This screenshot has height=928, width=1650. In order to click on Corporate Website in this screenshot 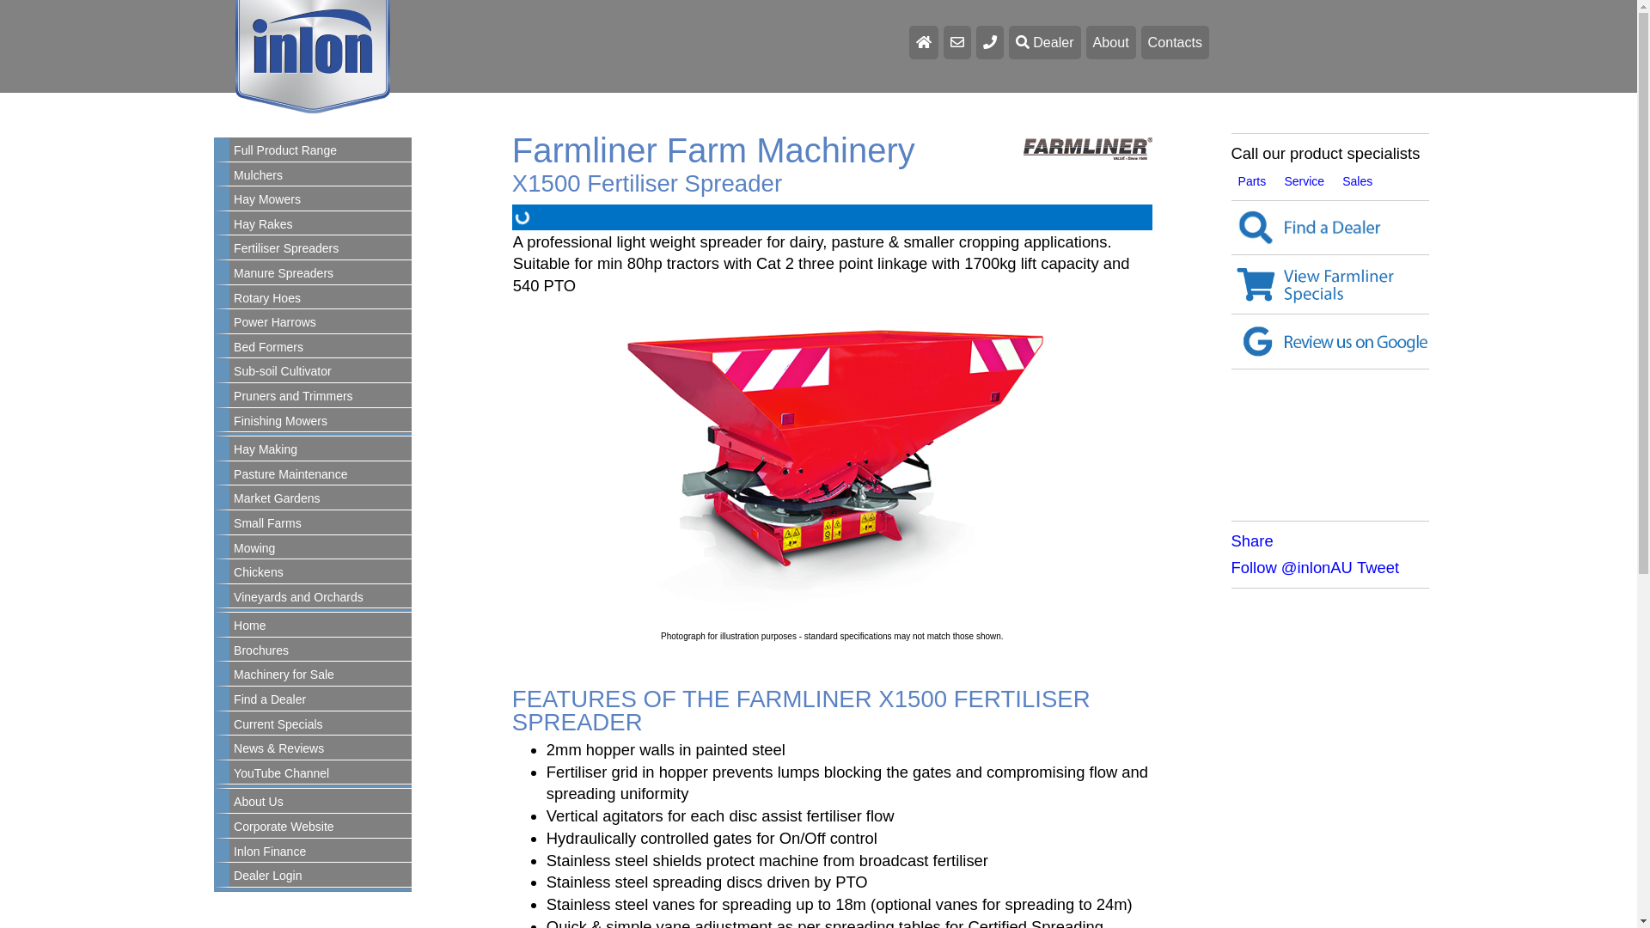, I will do `click(321, 827)`.